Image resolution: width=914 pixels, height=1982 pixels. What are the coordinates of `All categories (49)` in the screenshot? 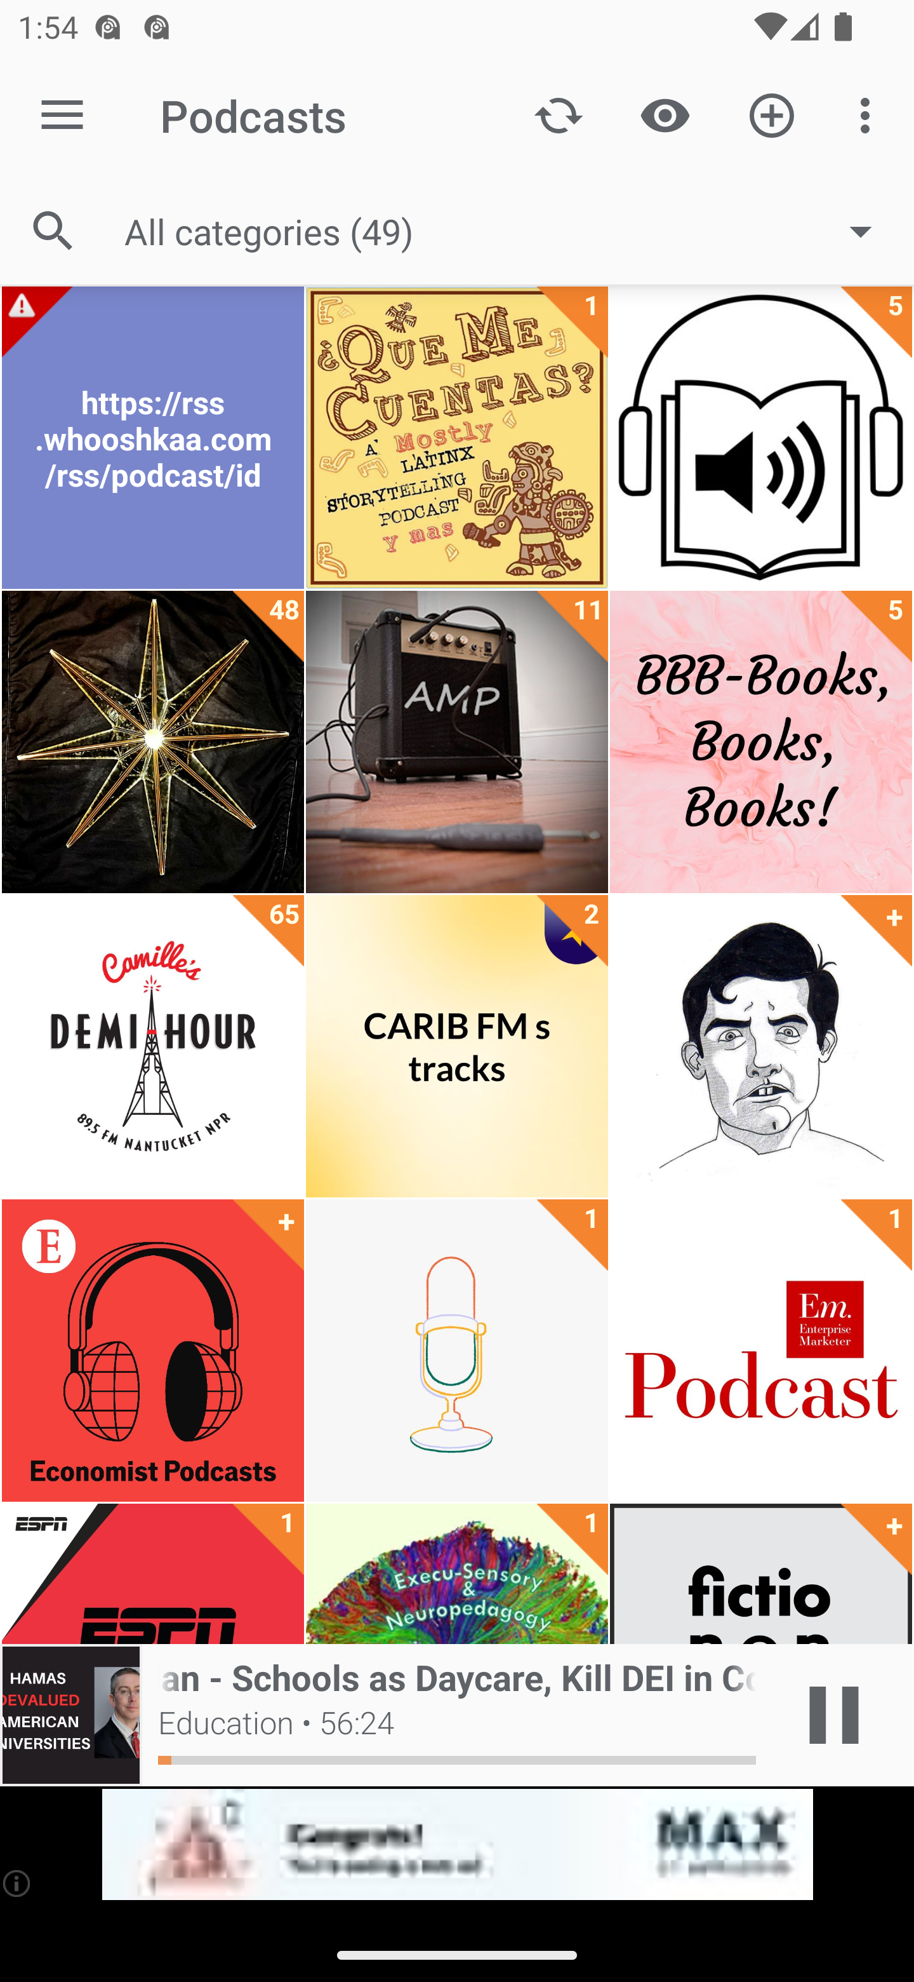 It's located at (510, 231).